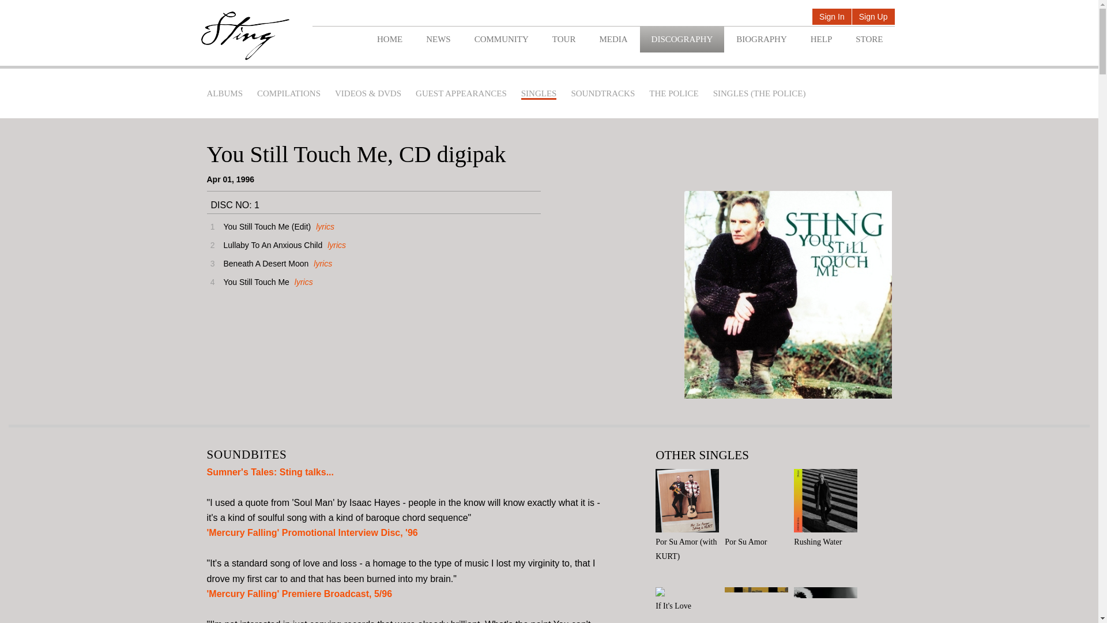 Image resolution: width=1107 pixels, height=623 pixels. What do you see at coordinates (461, 93) in the screenshot?
I see `GUEST APPEARANCES` at bounding box center [461, 93].